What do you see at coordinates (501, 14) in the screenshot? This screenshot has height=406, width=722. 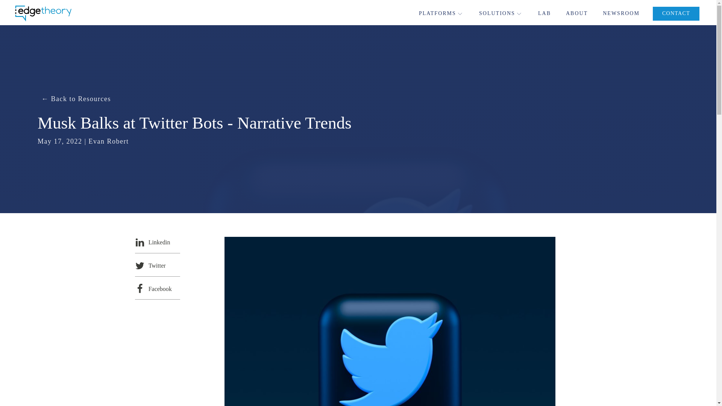 I see `SOLUTIONS` at bounding box center [501, 14].